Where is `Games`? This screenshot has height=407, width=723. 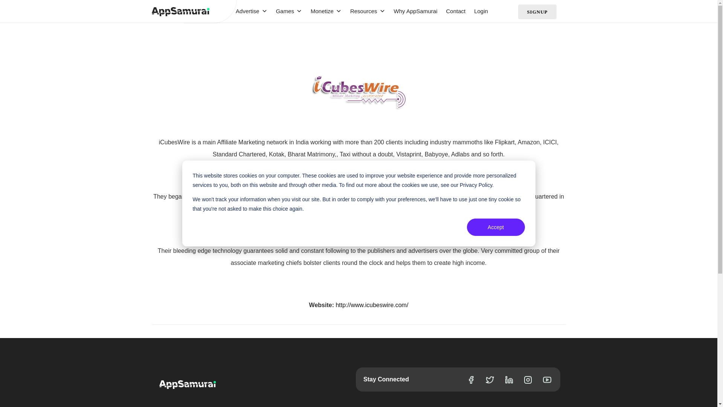
Games is located at coordinates (285, 11).